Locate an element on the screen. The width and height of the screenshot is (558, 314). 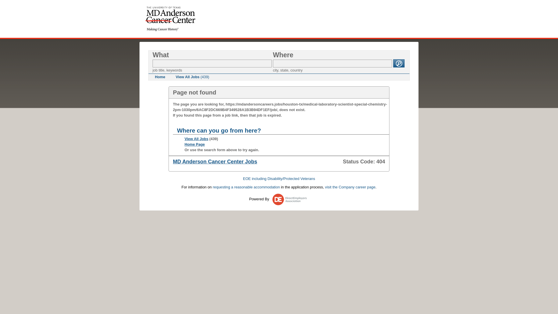
View All Jobs is located at coordinates (196, 138).